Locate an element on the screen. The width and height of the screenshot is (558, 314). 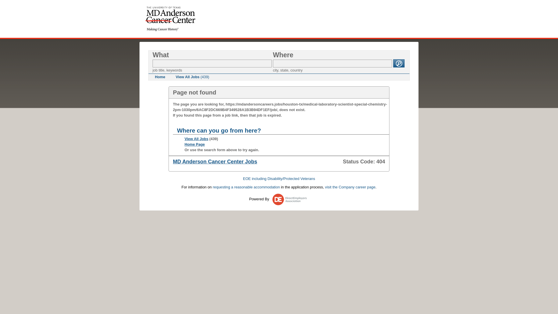
View All Jobs is located at coordinates (196, 138).